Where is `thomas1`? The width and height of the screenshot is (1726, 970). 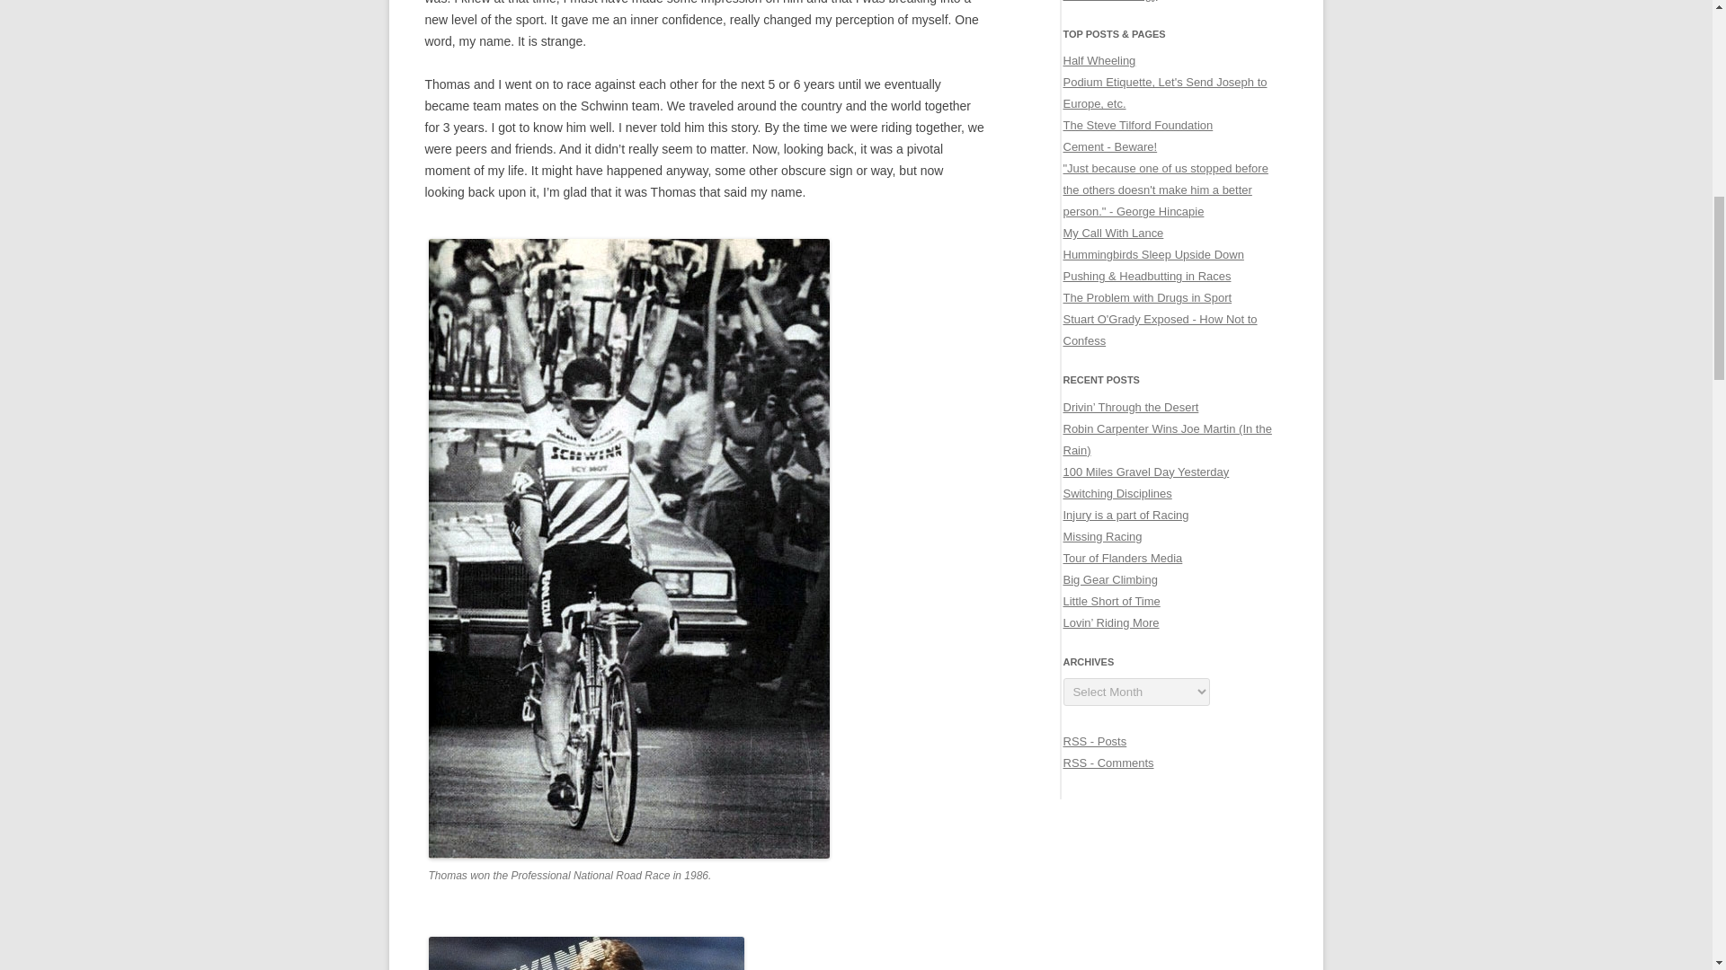 thomas1 is located at coordinates (586, 954).